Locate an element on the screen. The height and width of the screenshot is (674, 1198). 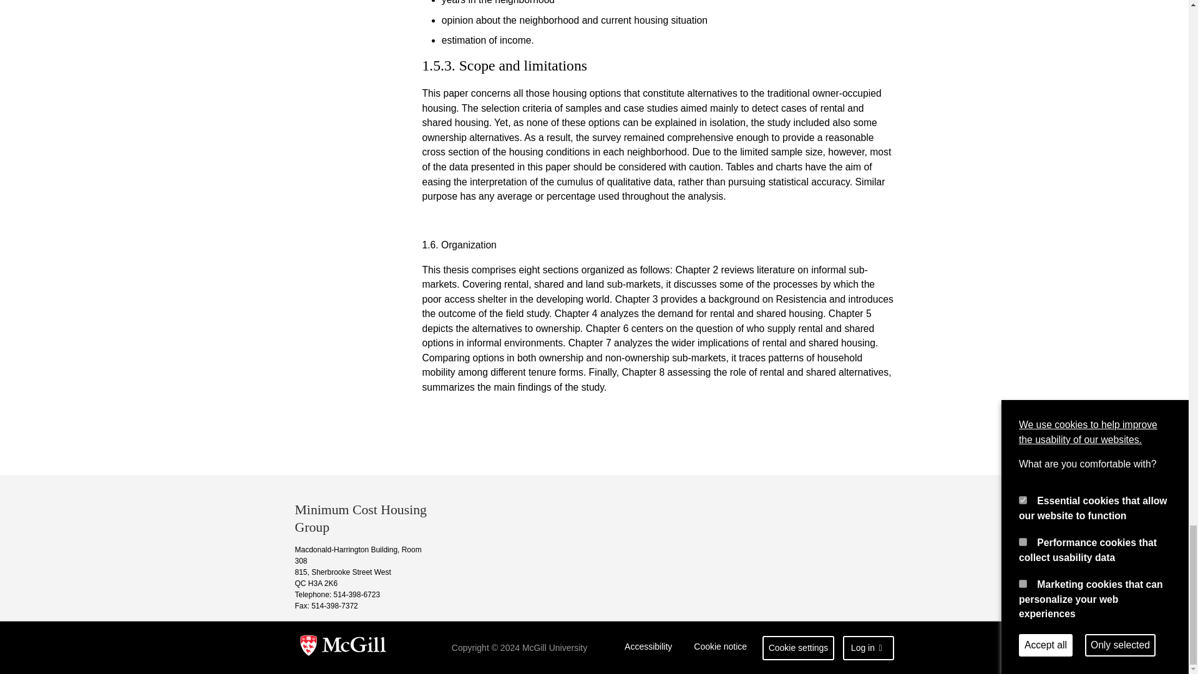
return to McGill University is located at coordinates (343, 648).